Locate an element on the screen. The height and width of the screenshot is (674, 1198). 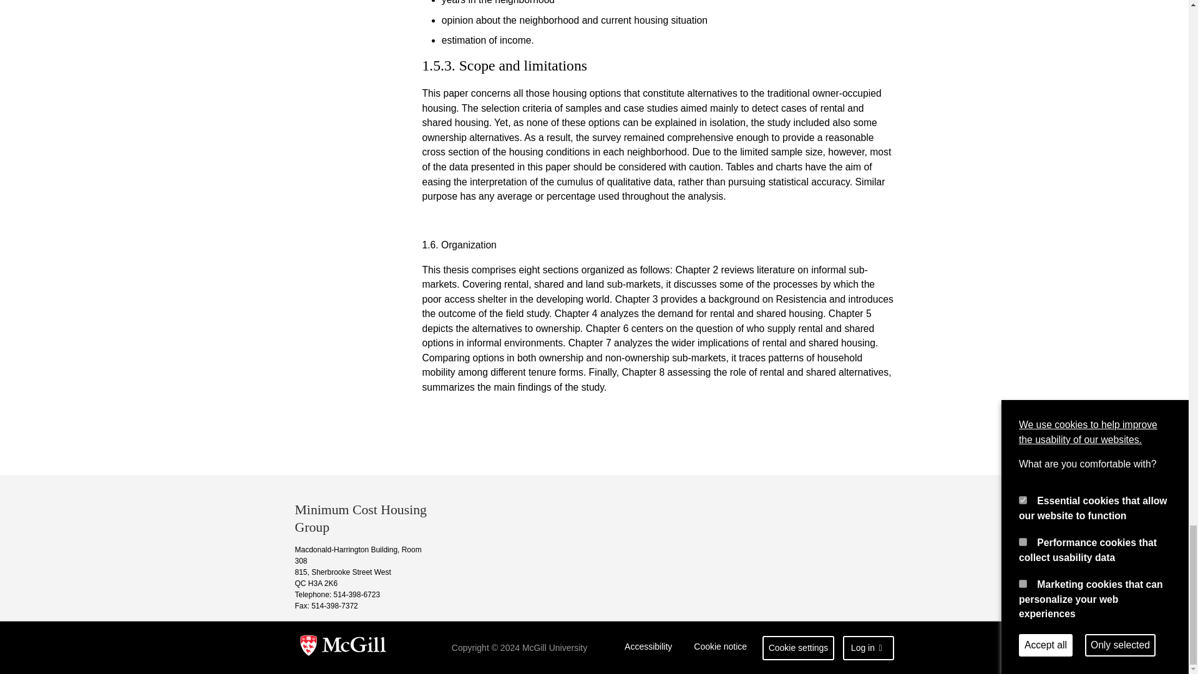
return to McGill University is located at coordinates (343, 648).